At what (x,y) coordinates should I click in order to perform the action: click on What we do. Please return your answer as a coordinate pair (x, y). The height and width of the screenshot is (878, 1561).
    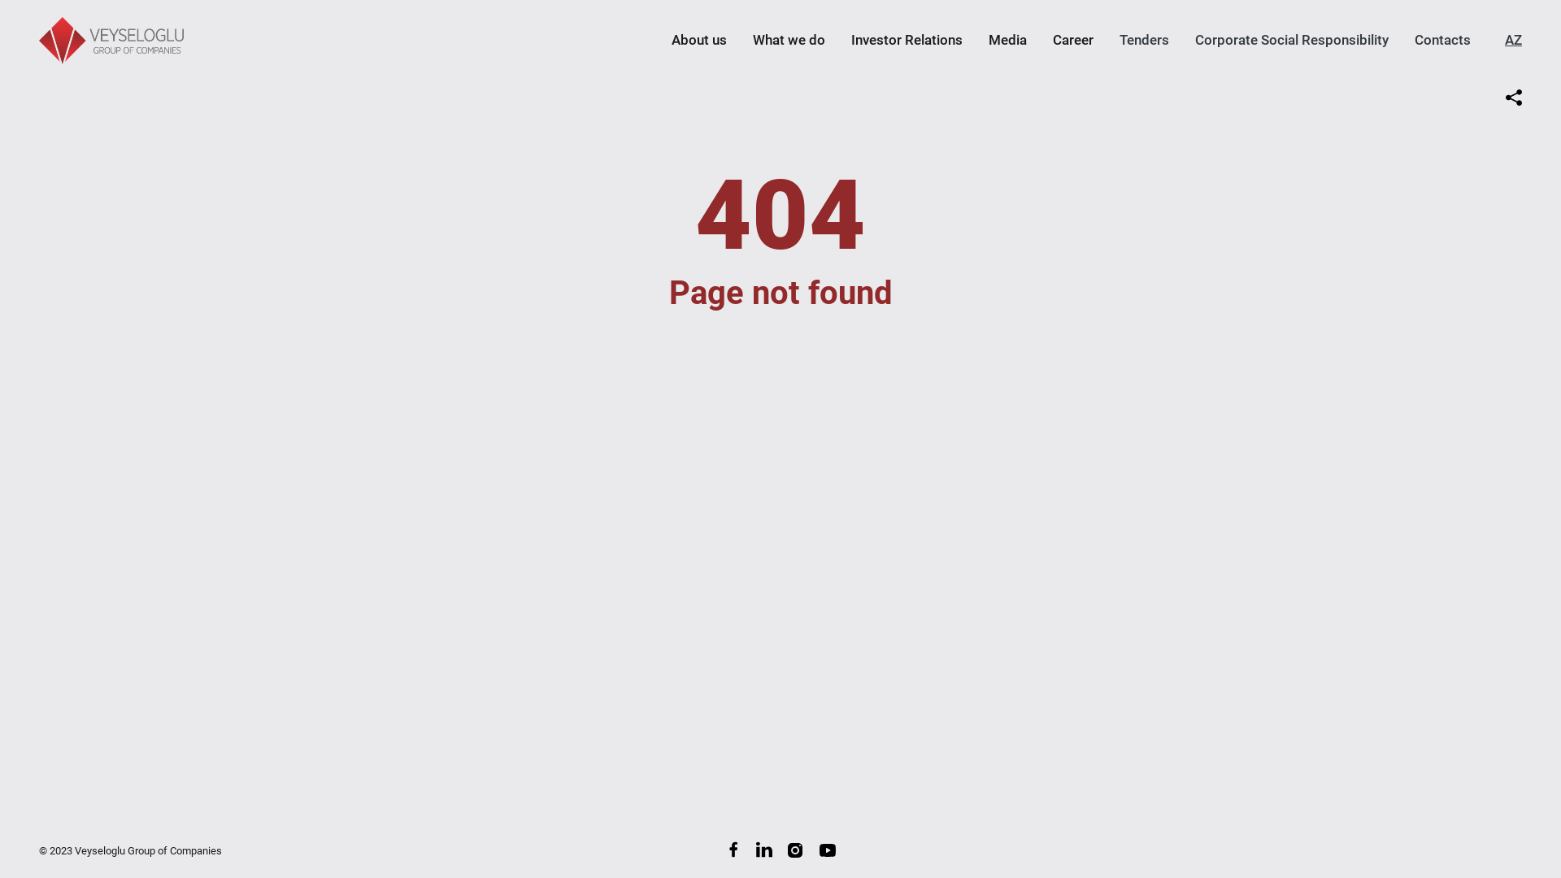
    Looking at the image, I should click on (789, 39).